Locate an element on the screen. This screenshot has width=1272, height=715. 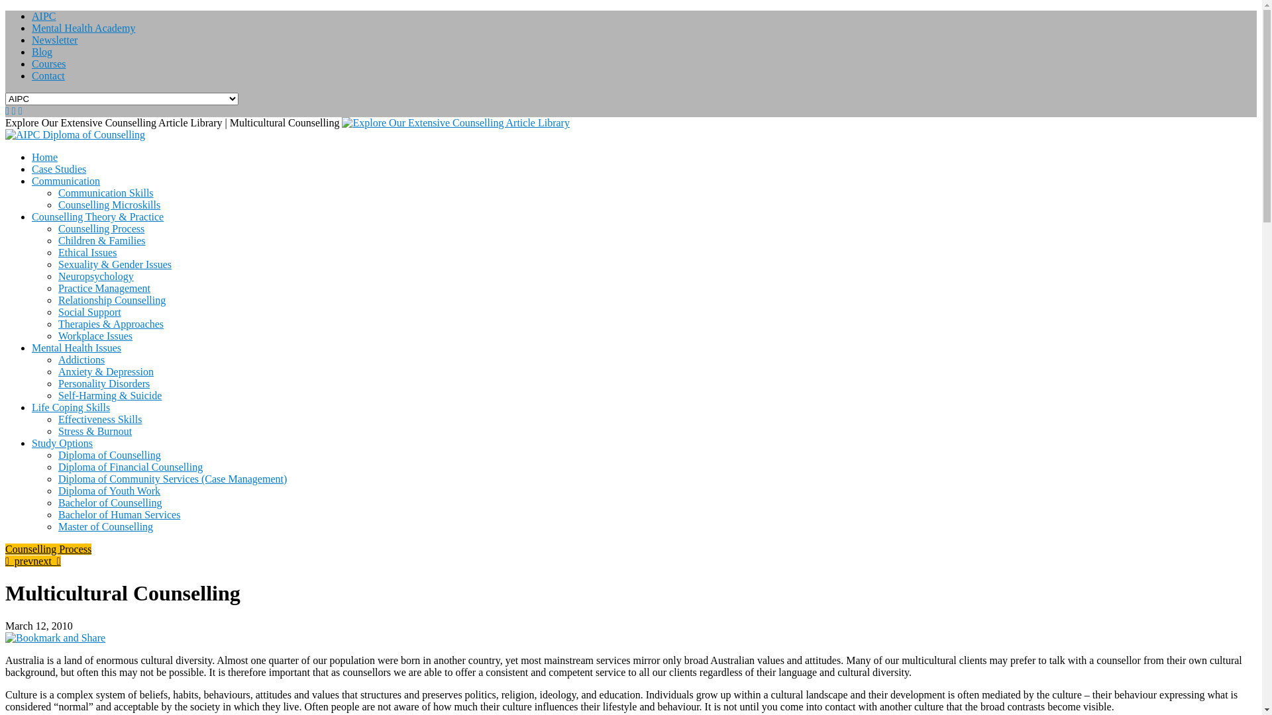
Case Studies is located at coordinates (59, 169).